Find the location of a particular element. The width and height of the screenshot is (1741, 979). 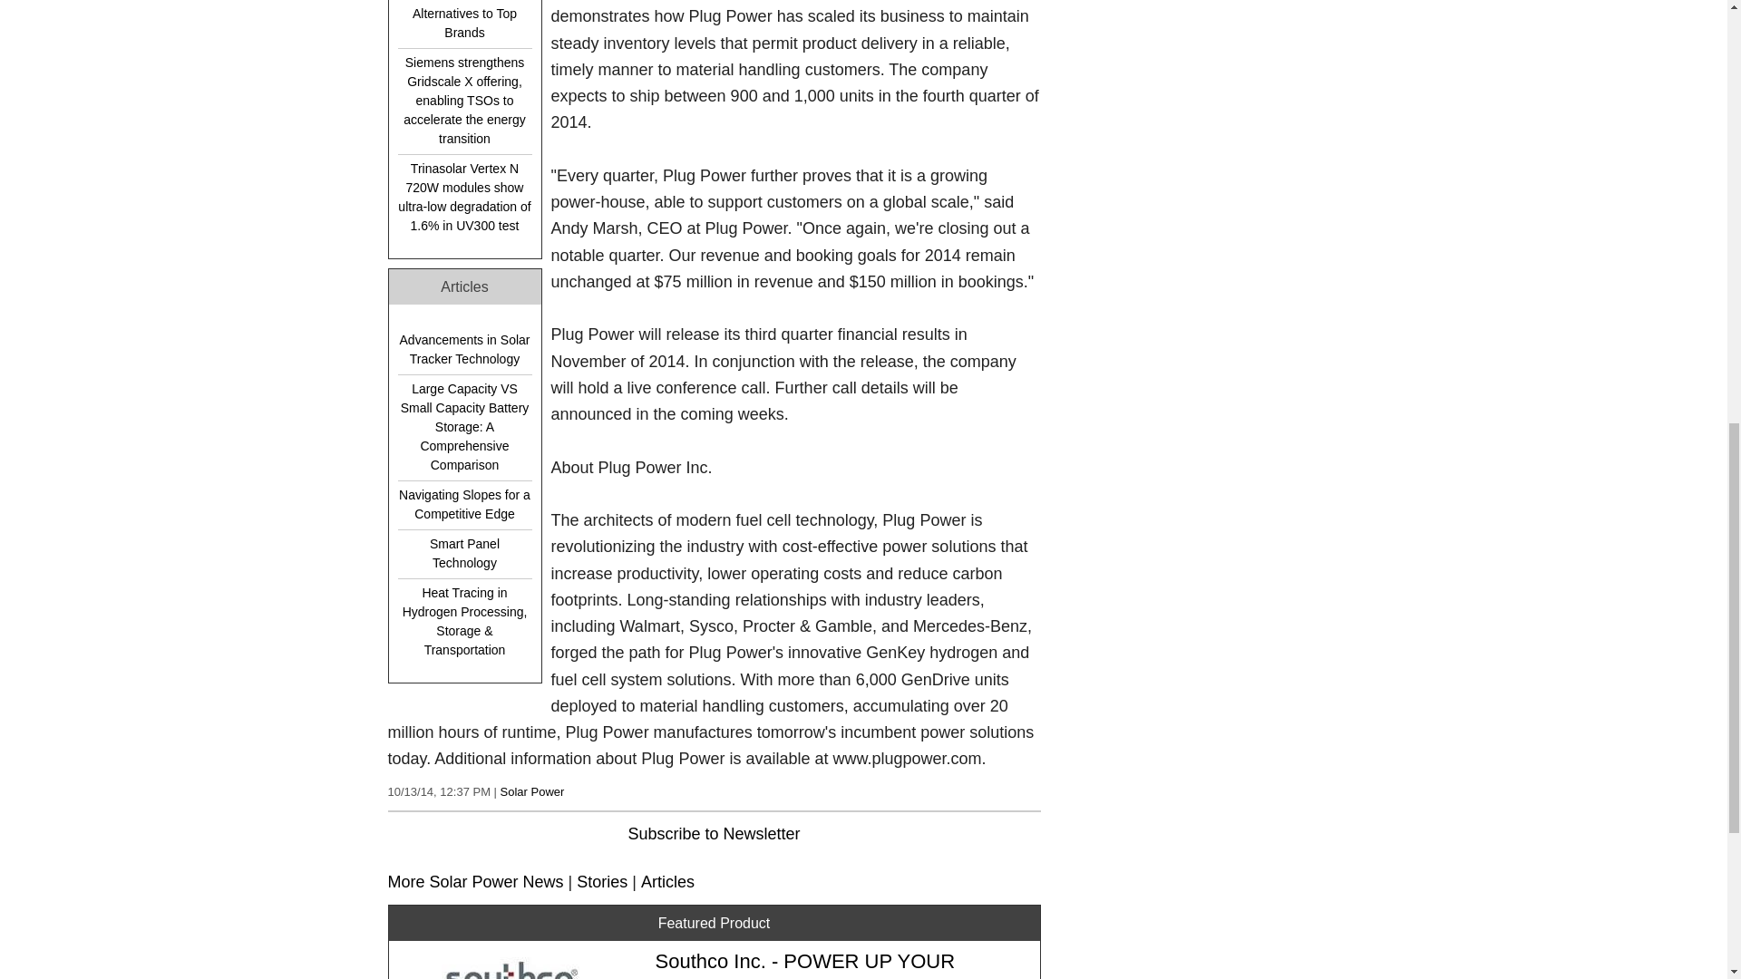

Subscribe to Newsletter is located at coordinates (713, 834).